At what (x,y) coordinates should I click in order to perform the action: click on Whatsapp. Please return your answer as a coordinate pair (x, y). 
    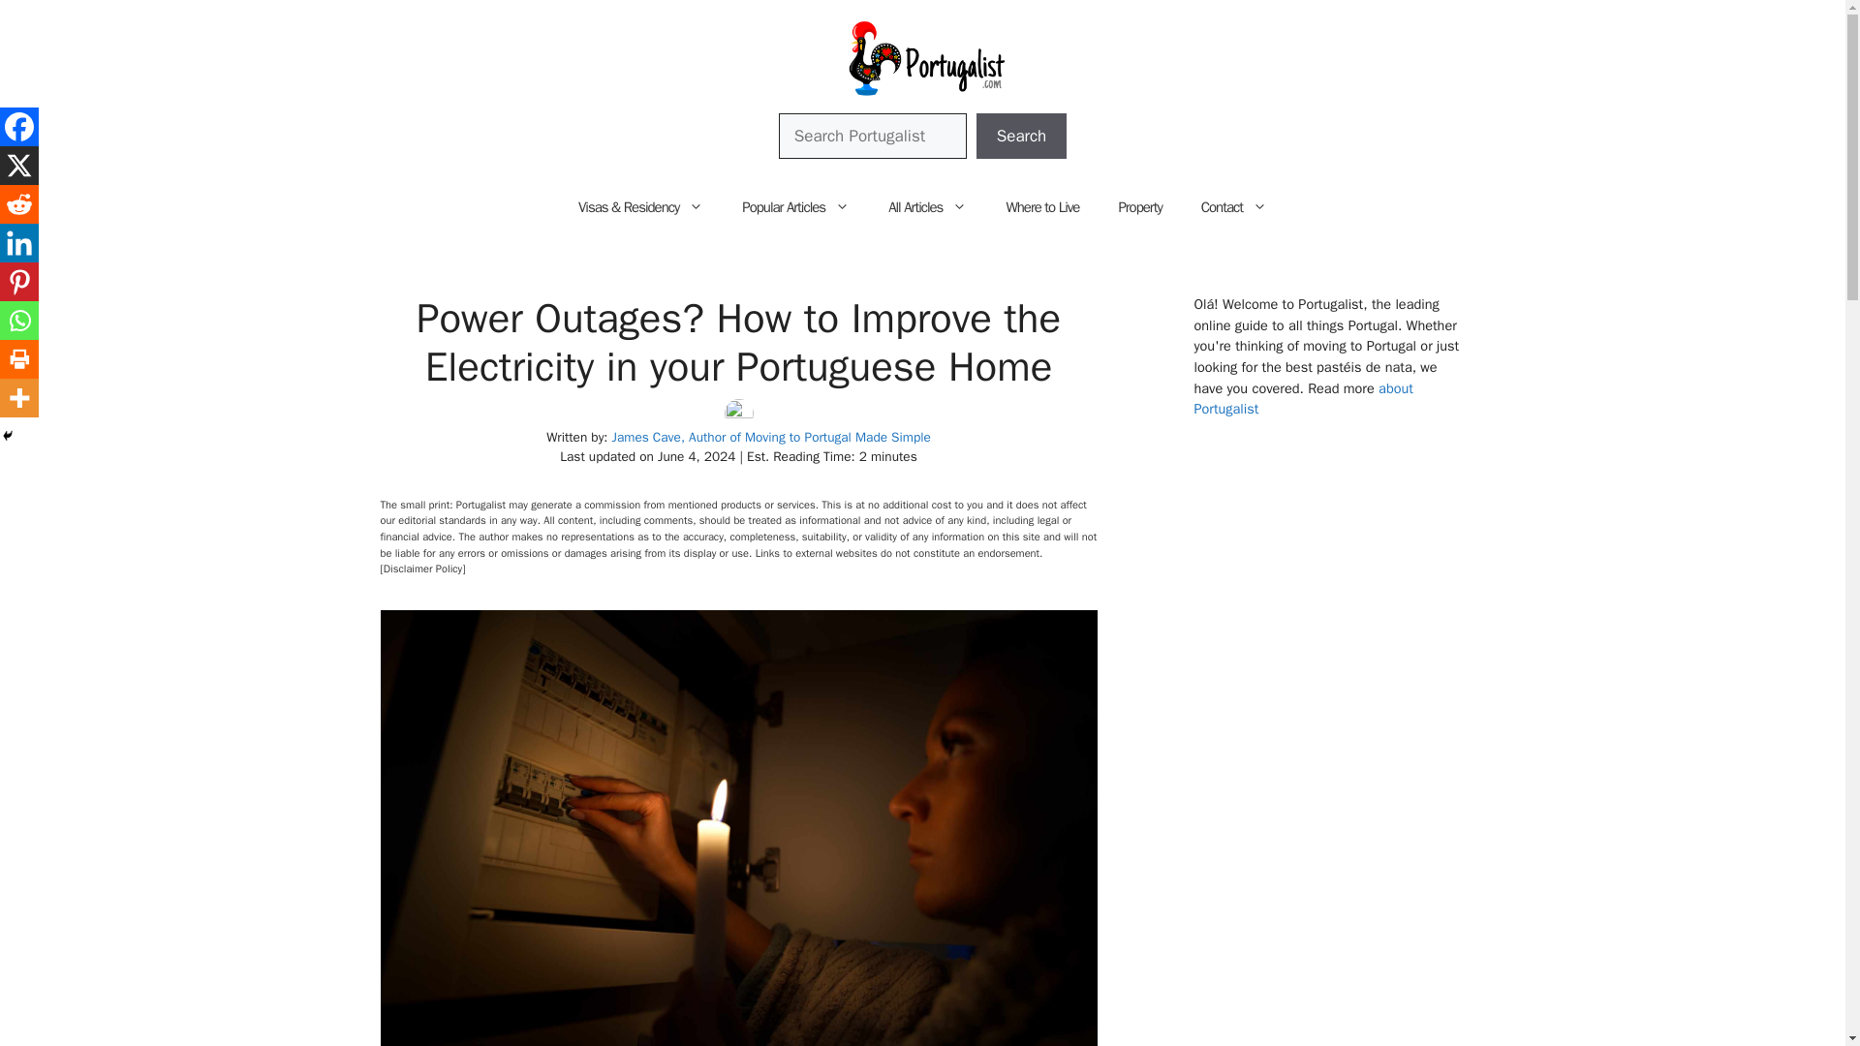
    Looking at the image, I should click on (19, 321).